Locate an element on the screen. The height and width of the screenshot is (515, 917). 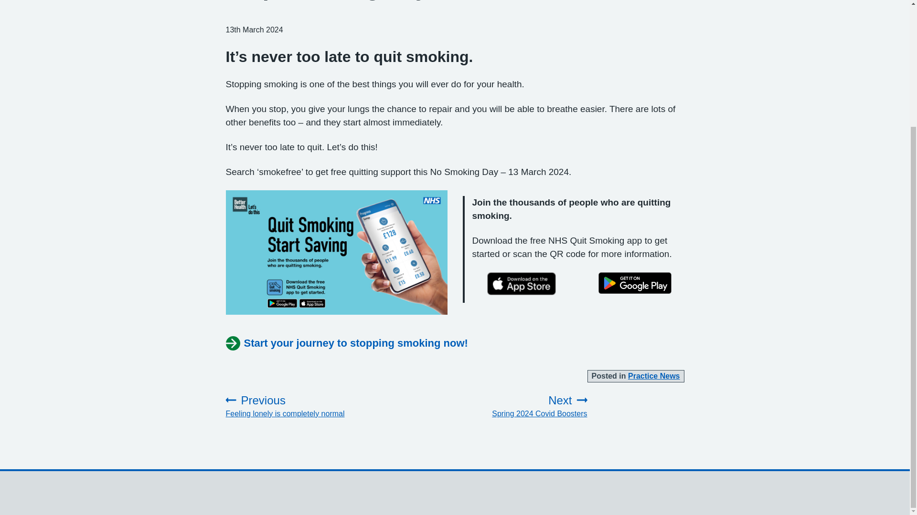
Practice News is located at coordinates (654, 376).